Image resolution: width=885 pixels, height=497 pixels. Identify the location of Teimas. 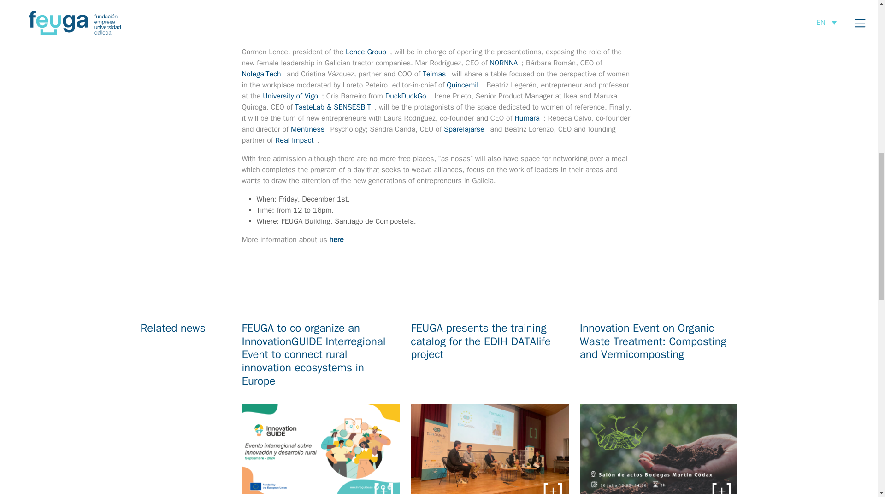
(434, 74).